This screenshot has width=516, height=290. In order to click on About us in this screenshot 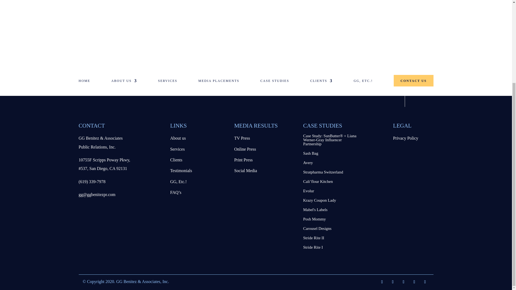, I will do `click(178, 138)`.